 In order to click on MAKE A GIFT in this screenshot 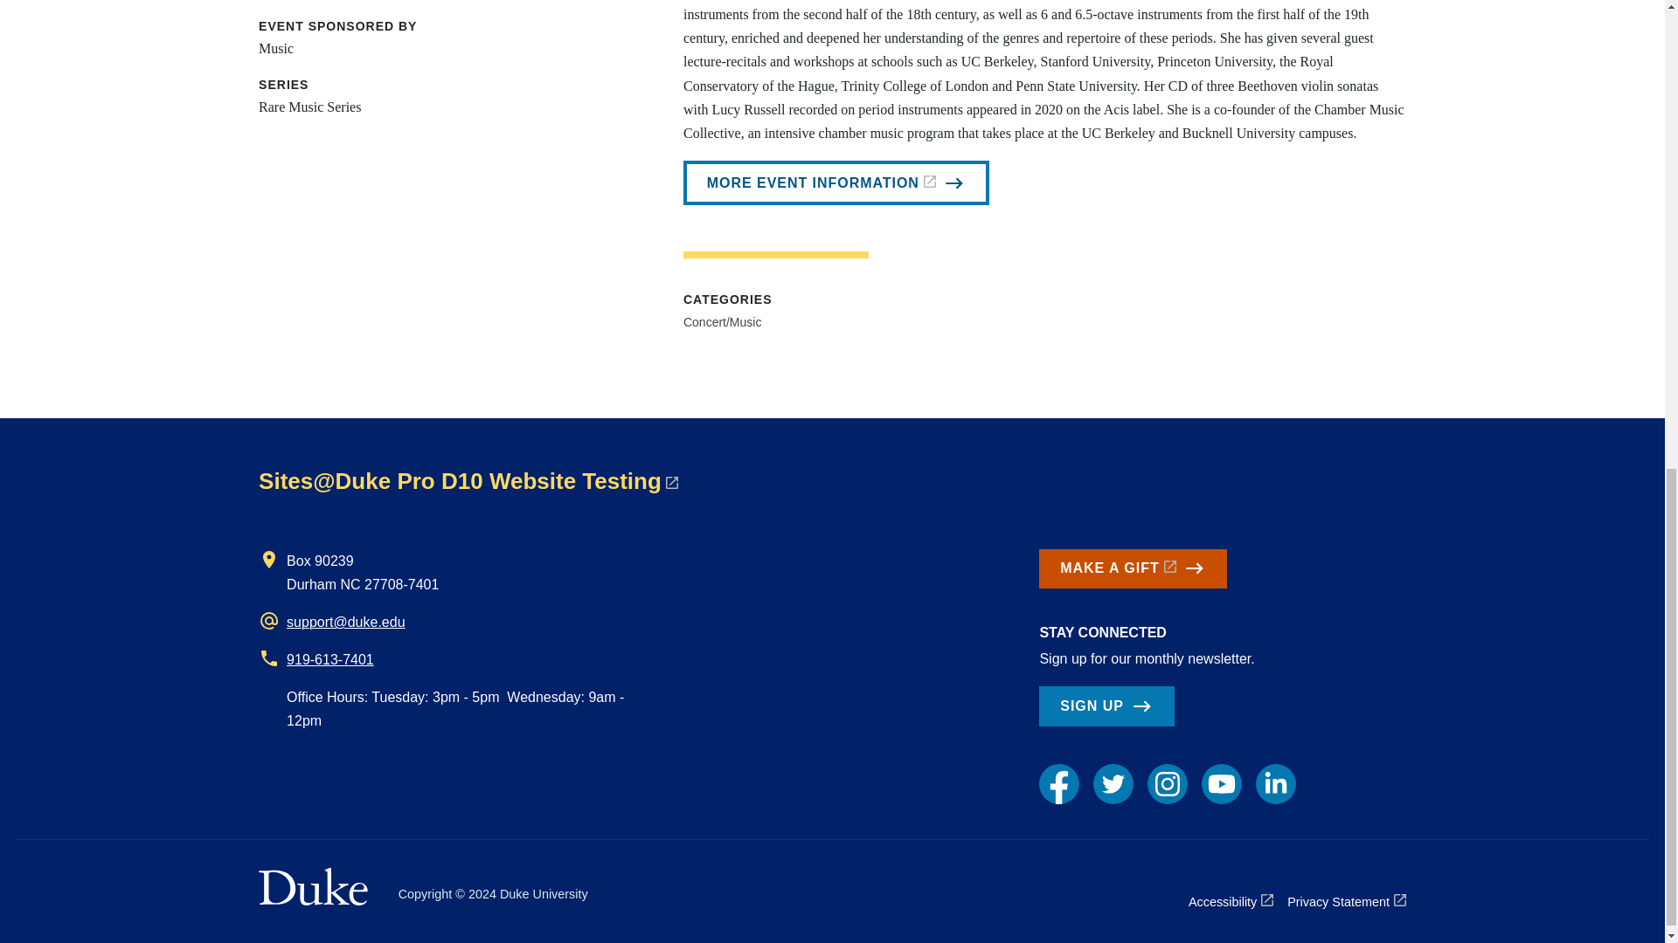, I will do `click(1133, 569)`.